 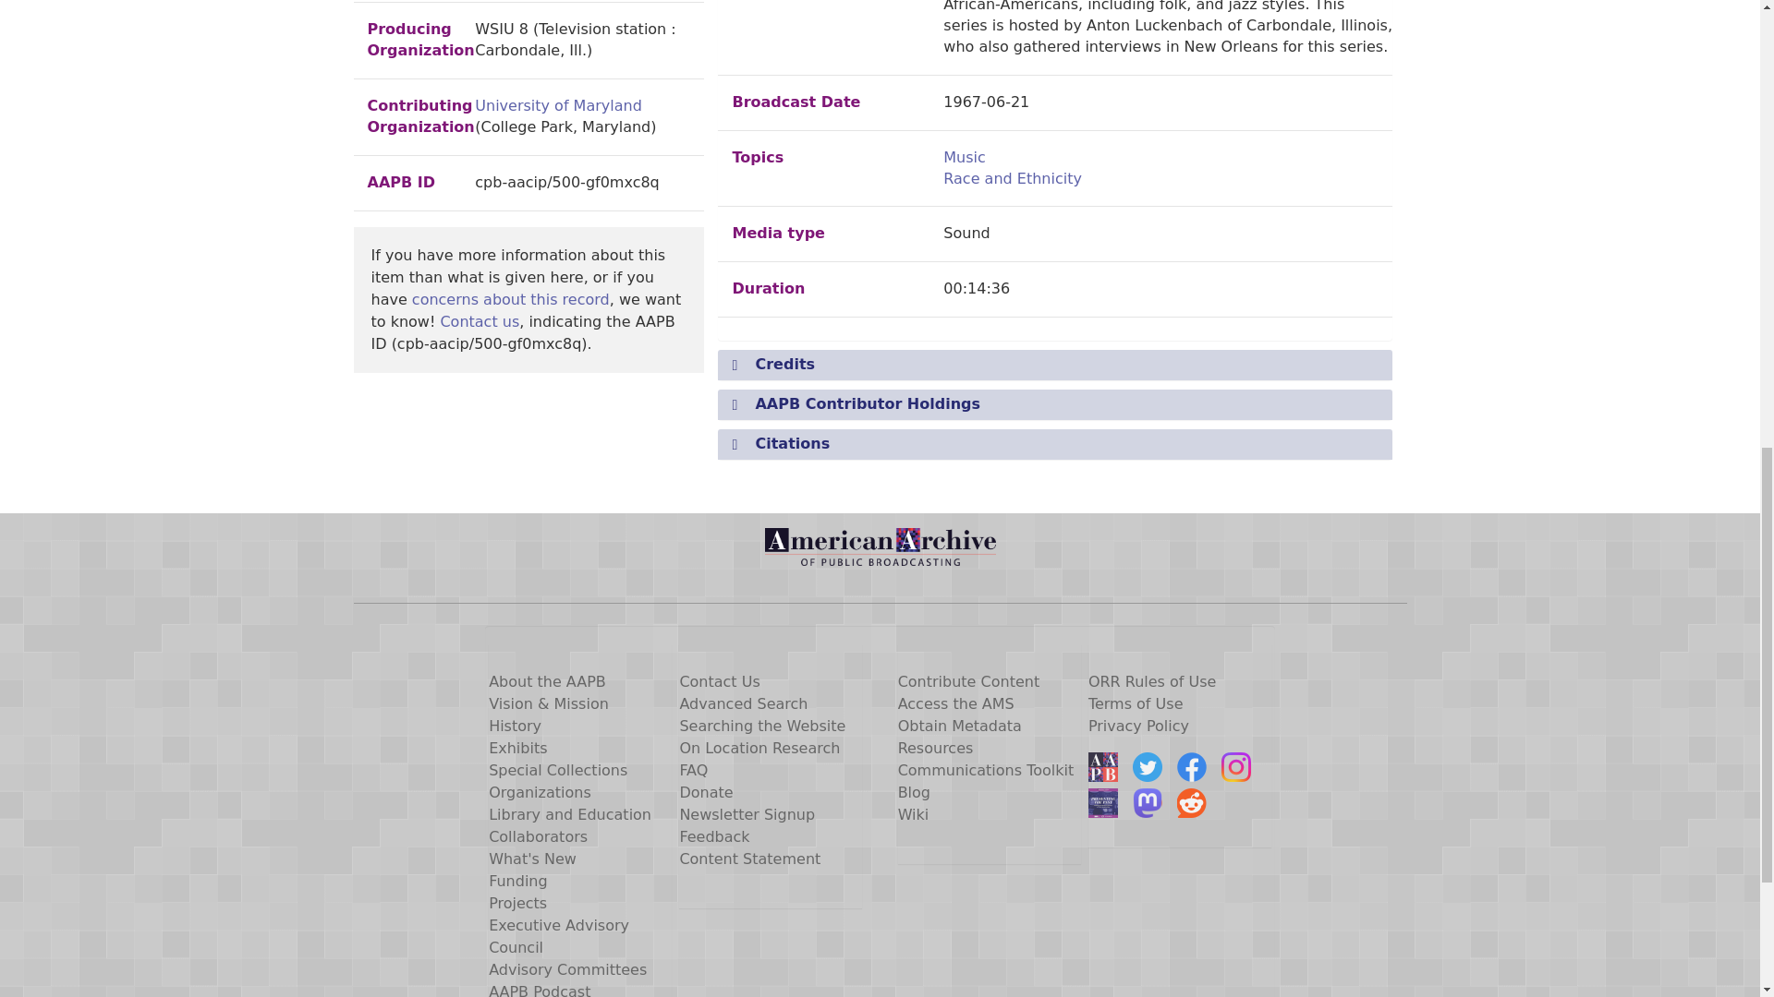 What do you see at coordinates (1103, 803) in the screenshot?
I see `Listen to our Podcast` at bounding box center [1103, 803].